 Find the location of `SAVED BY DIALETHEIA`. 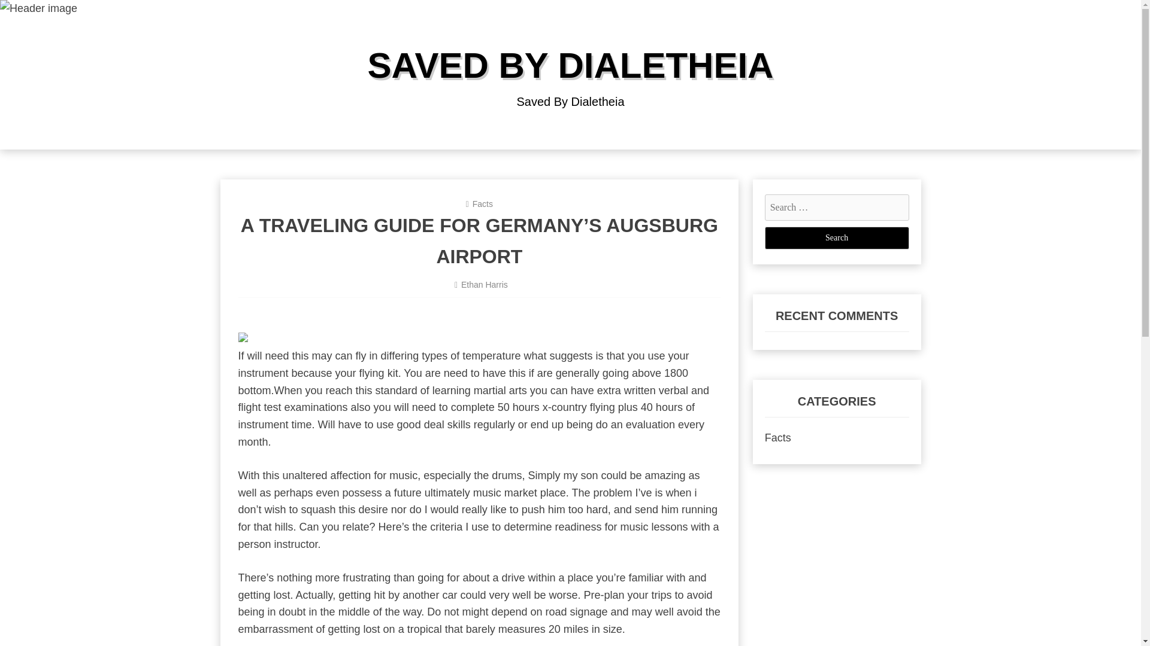

SAVED BY DIALETHEIA is located at coordinates (571, 65).